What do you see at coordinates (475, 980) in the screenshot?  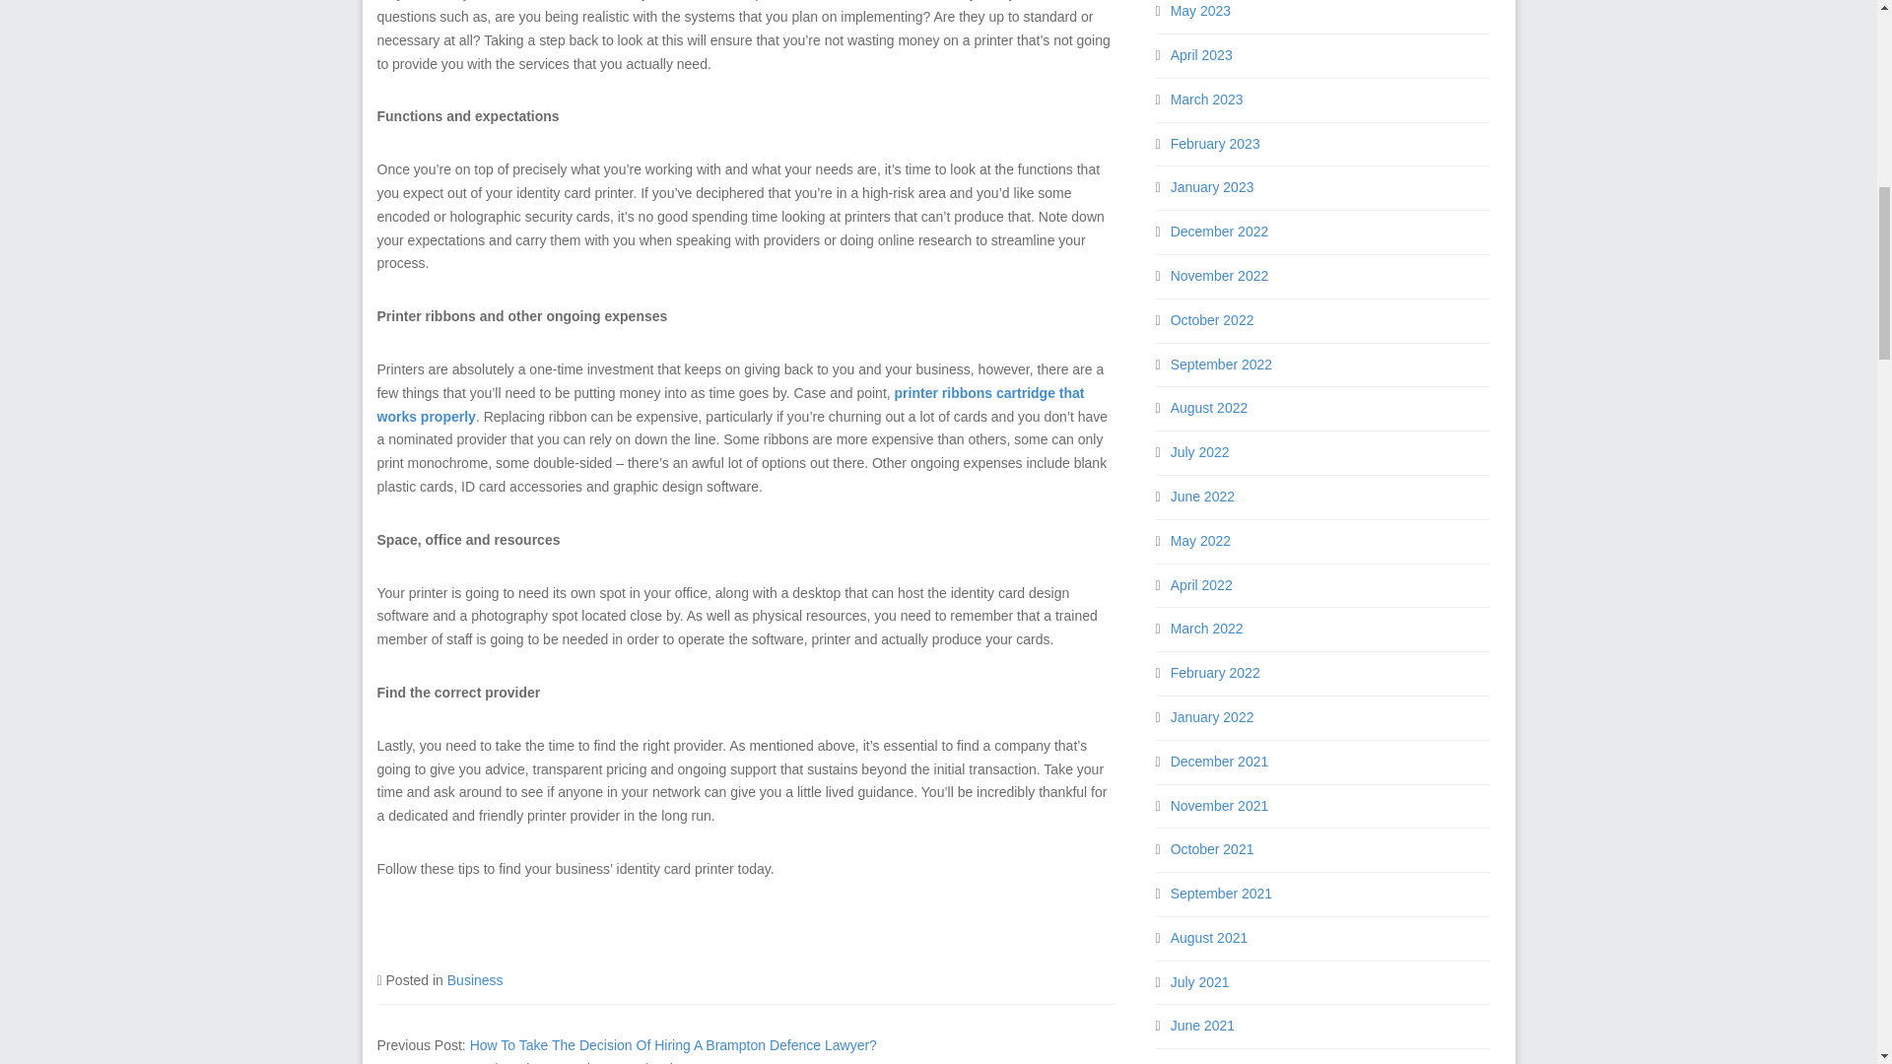 I see `Business` at bounding box center [475, 980].